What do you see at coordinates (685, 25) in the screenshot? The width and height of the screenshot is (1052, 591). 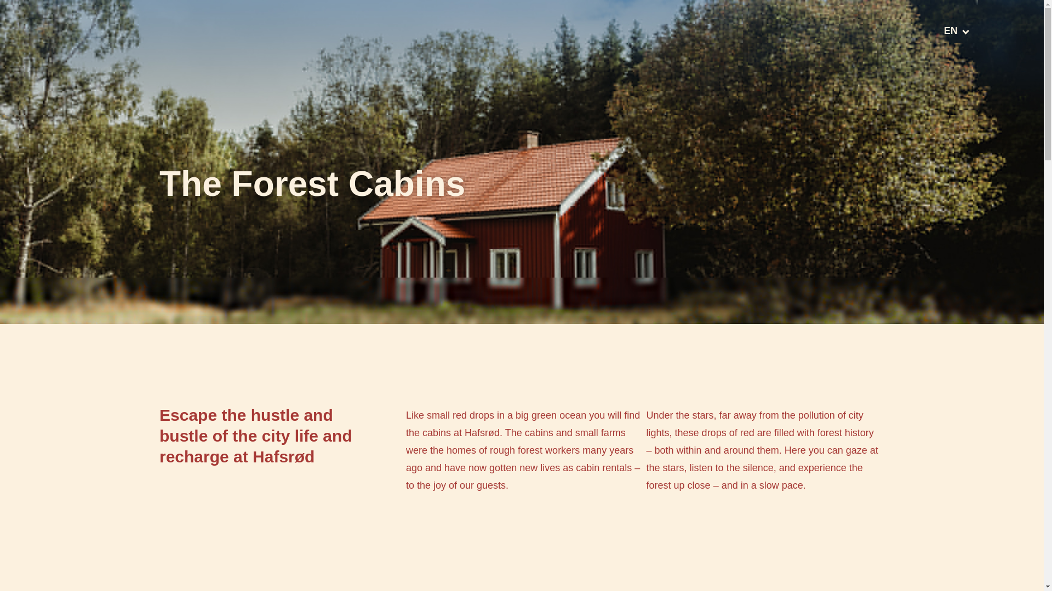 I see `Contact` at bounding box center [685, 25].